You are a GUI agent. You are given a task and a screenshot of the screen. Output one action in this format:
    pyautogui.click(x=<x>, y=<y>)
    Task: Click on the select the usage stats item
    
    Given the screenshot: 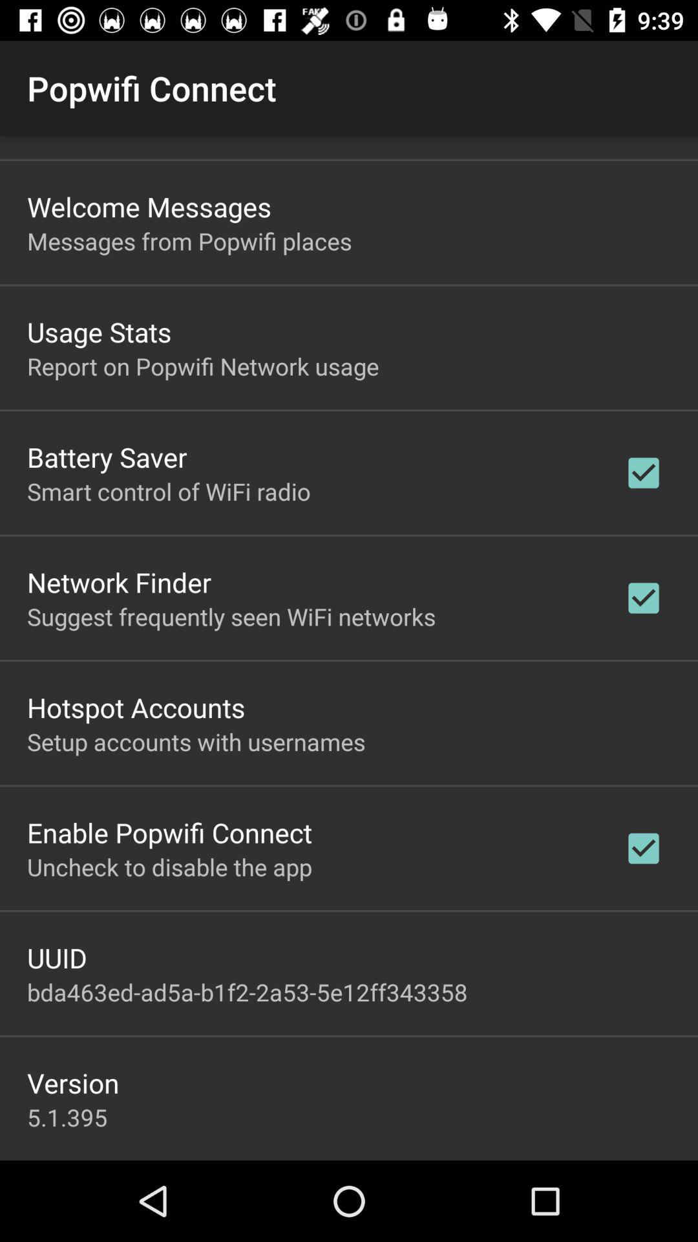 What is the action you would take?
    pyautogui.click(x=100, y=331)
    